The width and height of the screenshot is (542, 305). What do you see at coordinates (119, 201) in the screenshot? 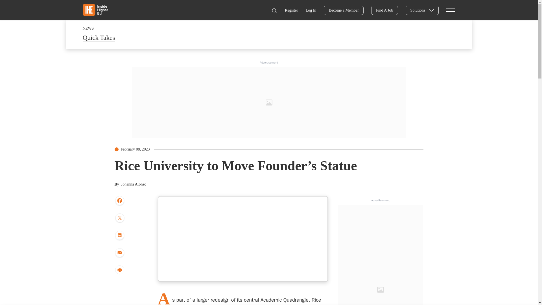
I see `share to facebook` at bounding box center [119, 201].